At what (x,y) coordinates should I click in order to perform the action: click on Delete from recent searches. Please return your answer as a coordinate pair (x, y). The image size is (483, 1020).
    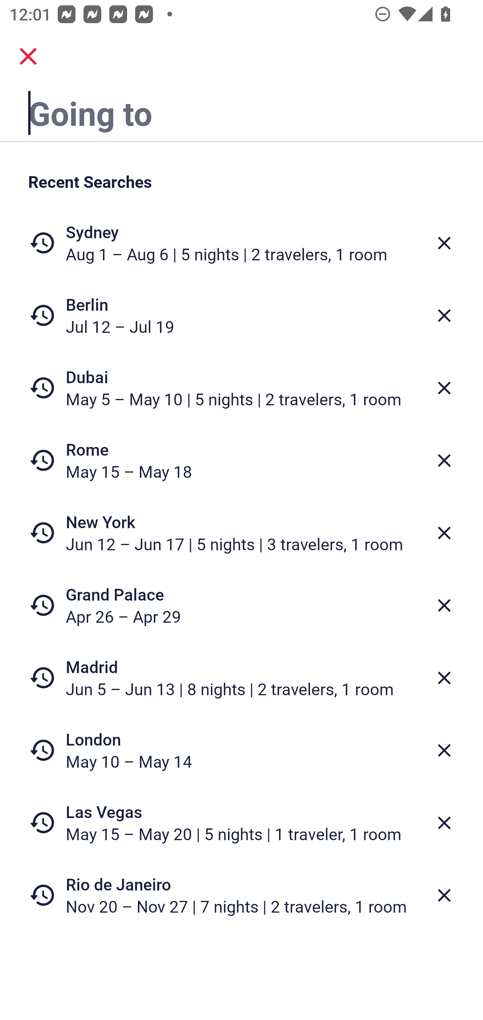
    Looking at the image, I should click on (444, 460).